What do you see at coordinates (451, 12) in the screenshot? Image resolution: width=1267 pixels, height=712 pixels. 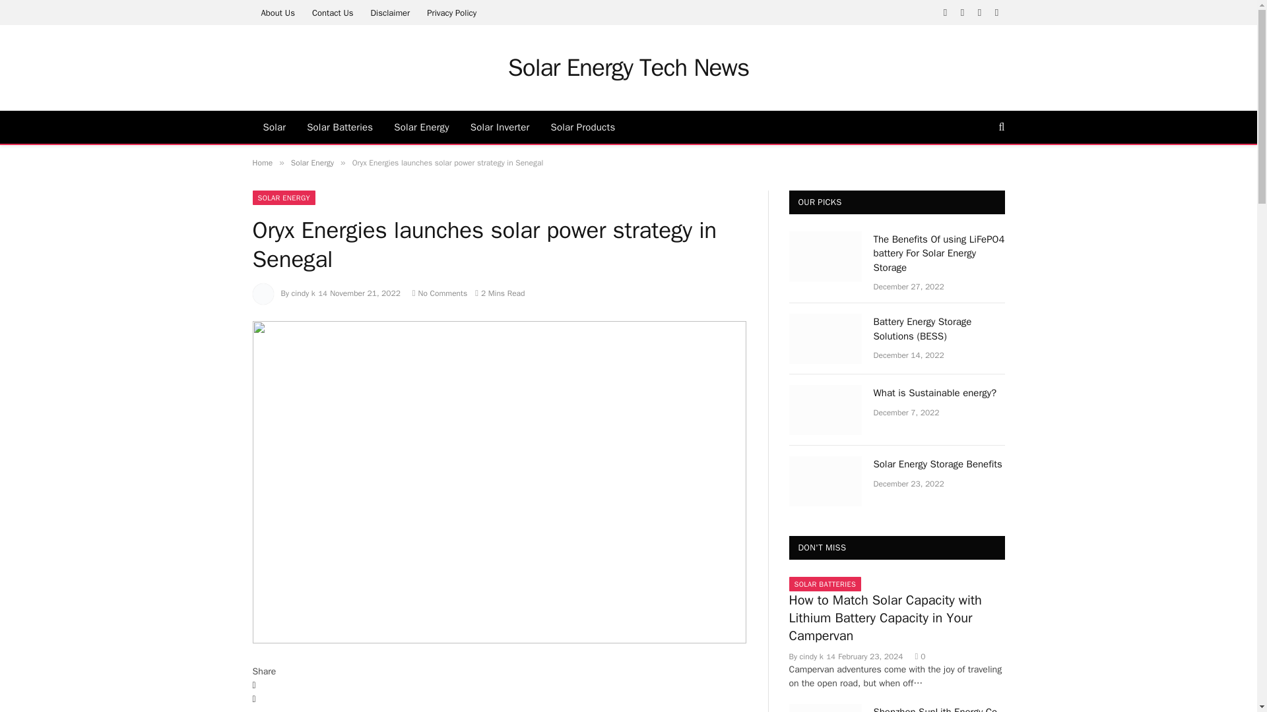 I see `Privacy Policy` at bounding box center [451, 12].